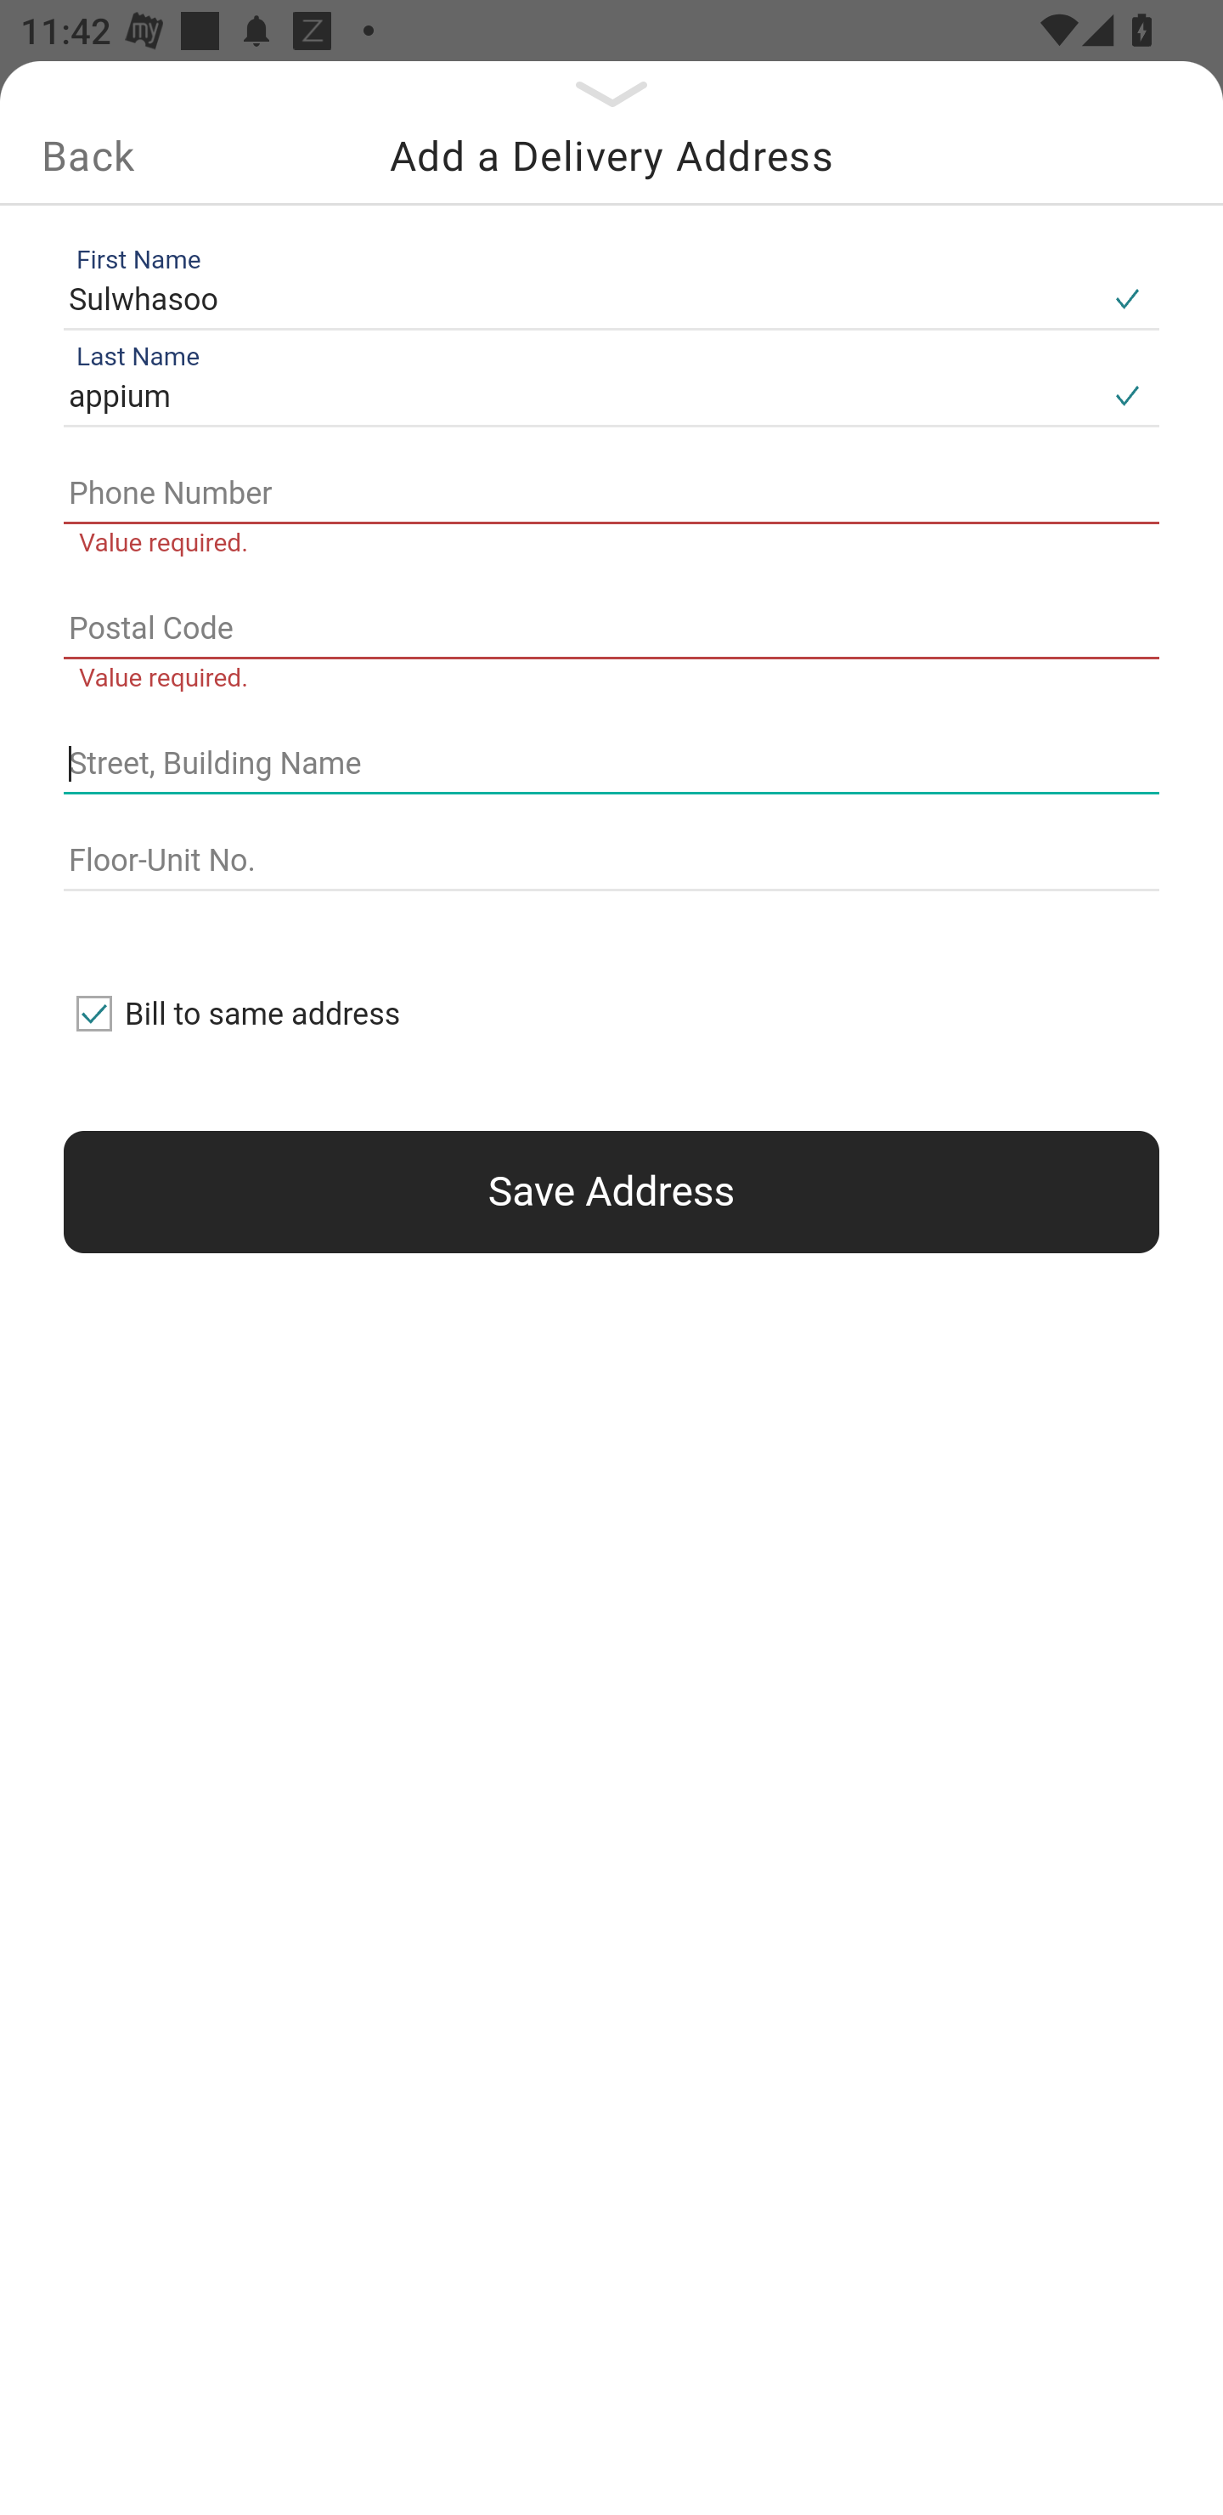 The width and height of the screenshot is (1223, 2515). What do you see at coordinates (87, 155) in the screenshot?
I see `Back` at bounding box center [87, 155].